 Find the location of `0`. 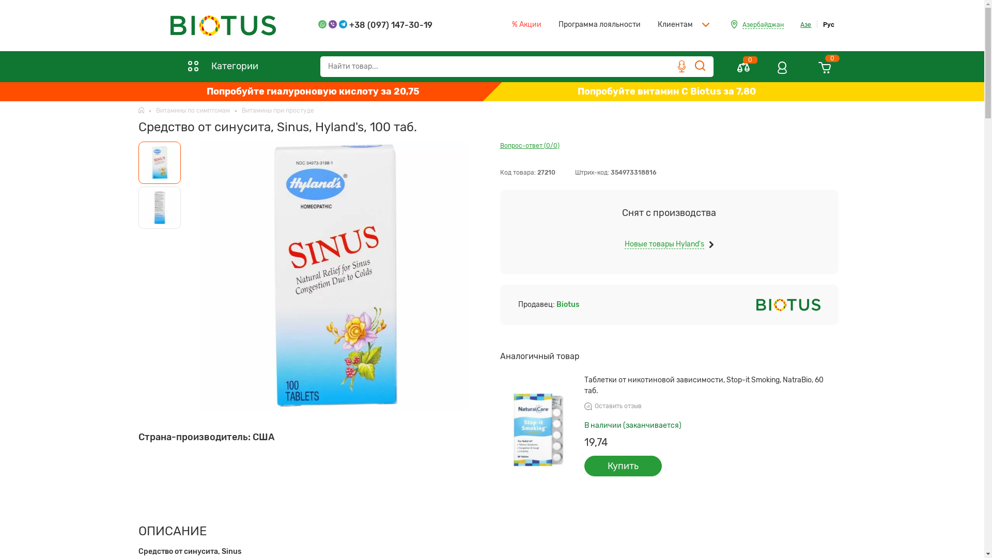

0 is located at coordinates (743, 71).